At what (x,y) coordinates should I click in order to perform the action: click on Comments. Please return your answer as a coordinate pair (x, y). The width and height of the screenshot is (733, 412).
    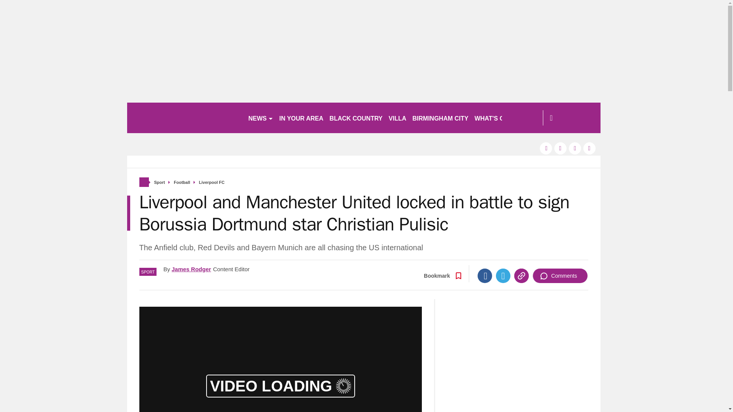
    Looking at the image, I should click on (560, 275).